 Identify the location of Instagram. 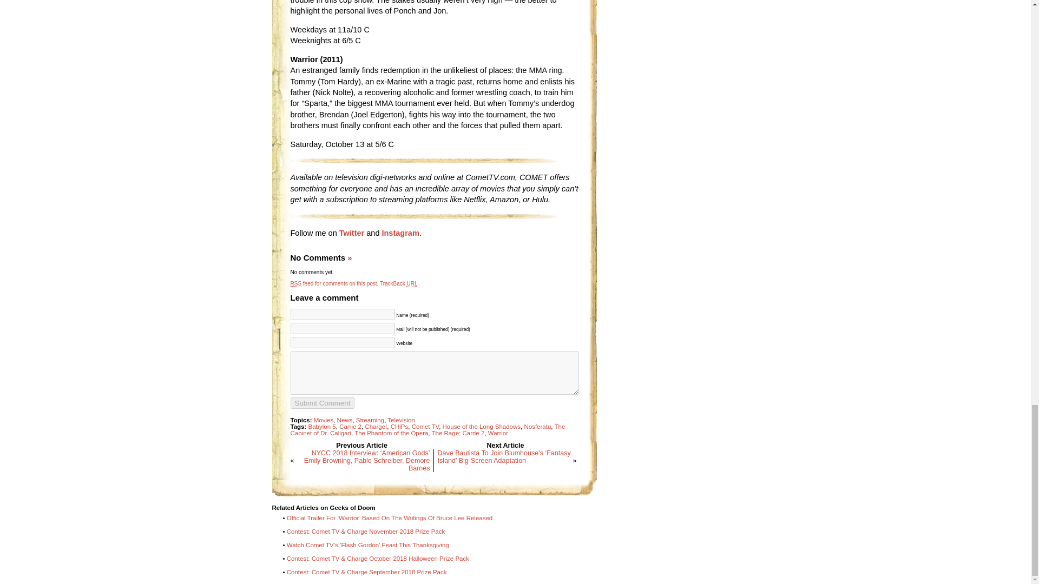
(399, 233).